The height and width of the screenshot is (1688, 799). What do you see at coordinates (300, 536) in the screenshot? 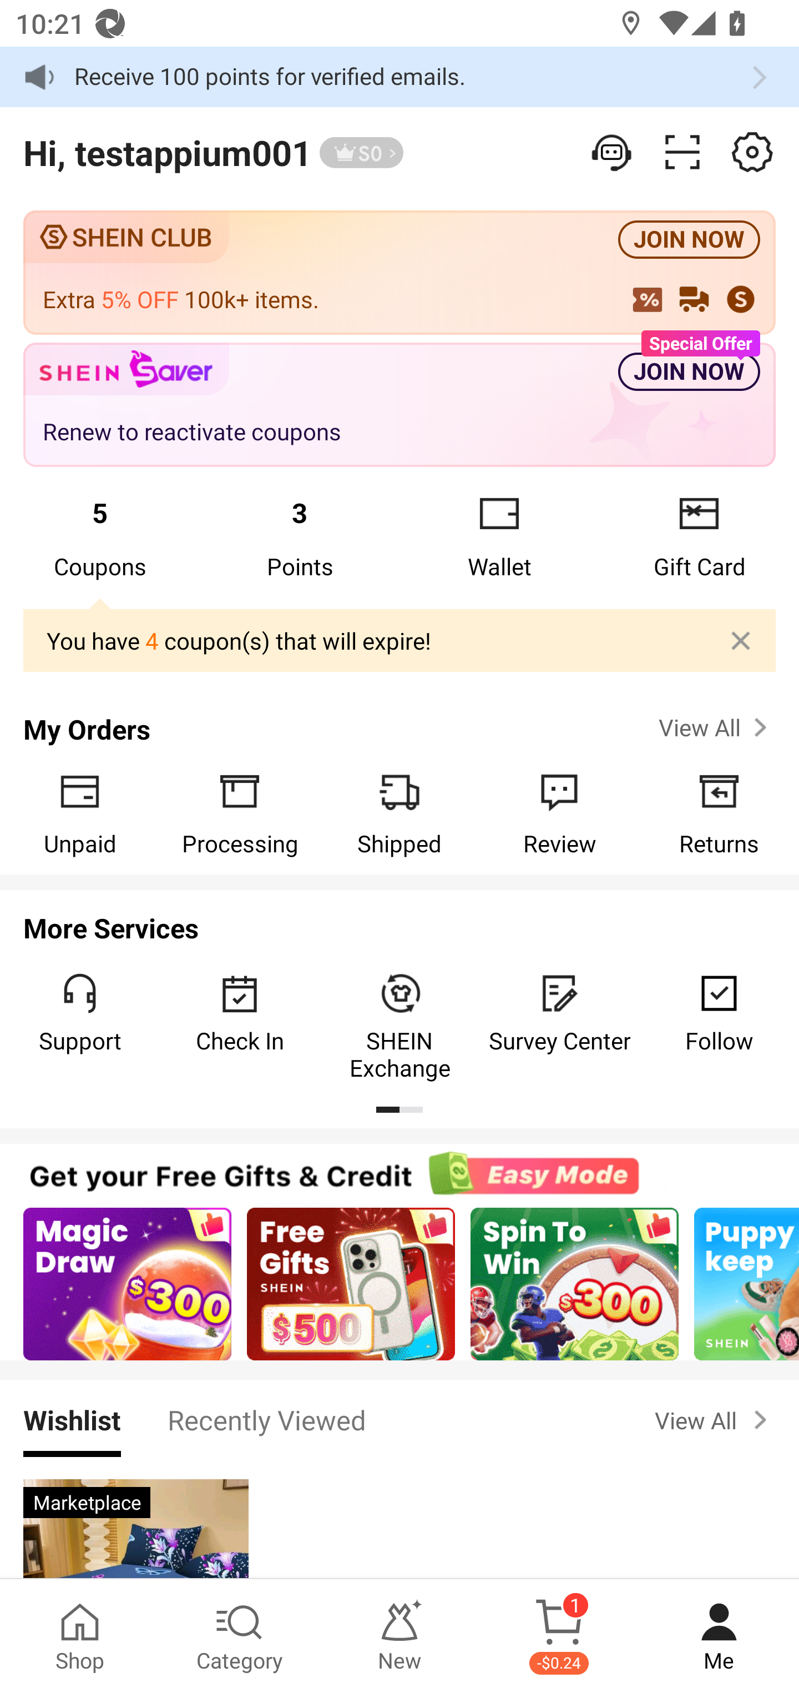
I see `3 Points` at bounding box center [300, 536].